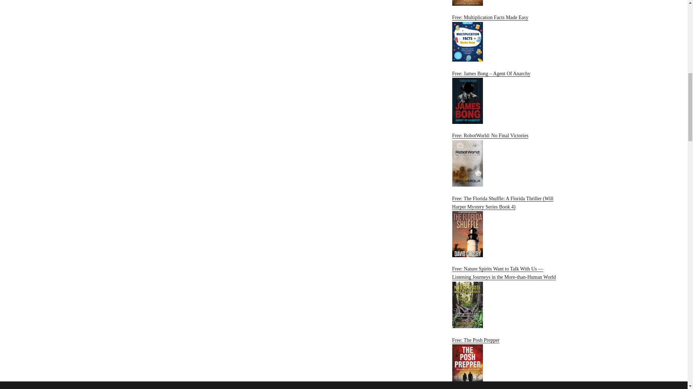 Image resolution: width=693 pixels, height=389 pixels. What do you see at coordinates (506, 160) in the screenshot?
I see `Free: RobotWorld: No Final Victories` at bounding box center [506, 160].